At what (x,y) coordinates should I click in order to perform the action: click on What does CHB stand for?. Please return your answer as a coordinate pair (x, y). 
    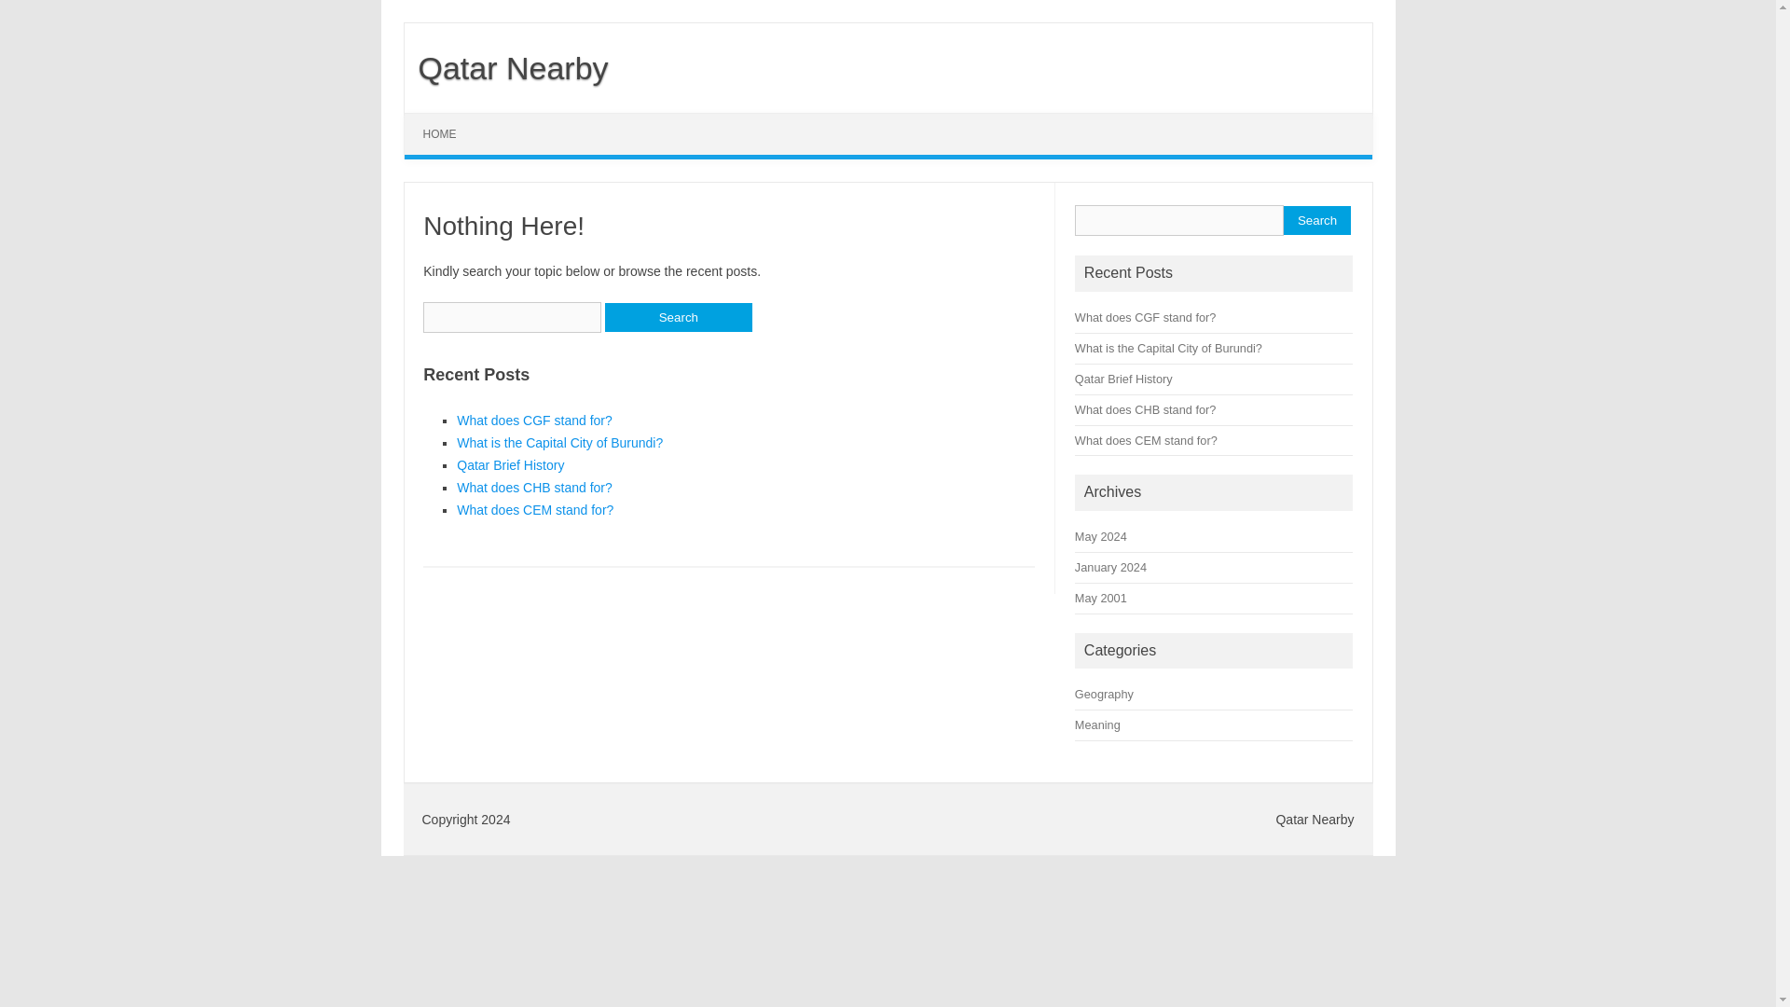
    Looking at the image, I should click on (533, 488).